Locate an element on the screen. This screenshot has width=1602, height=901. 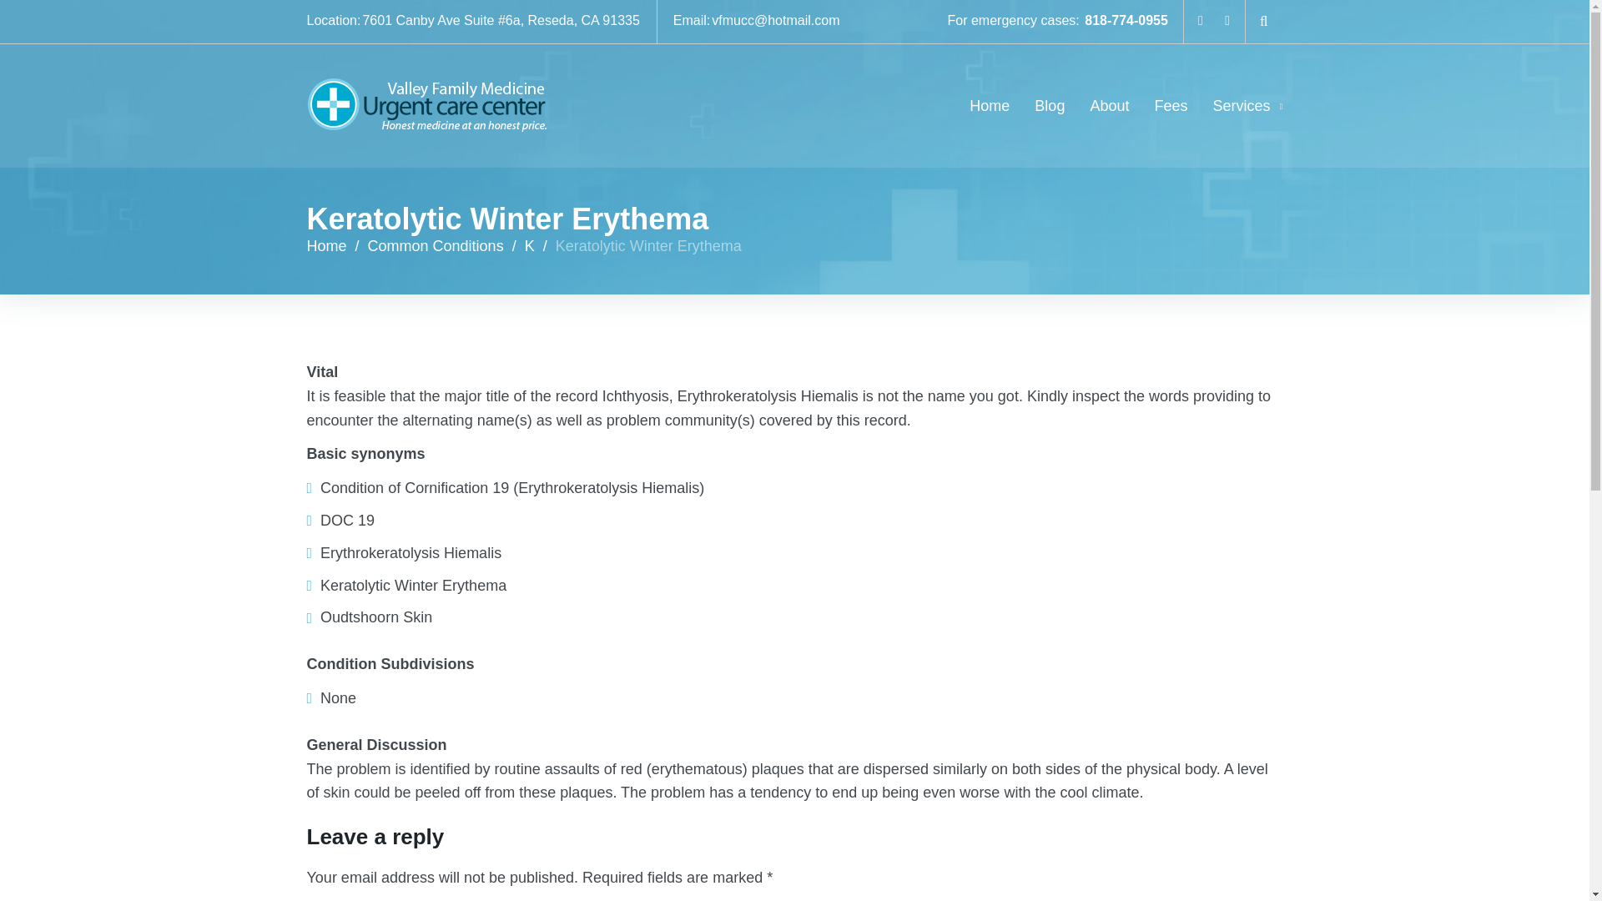
Common Conditions is located at coordinates (436, 245).